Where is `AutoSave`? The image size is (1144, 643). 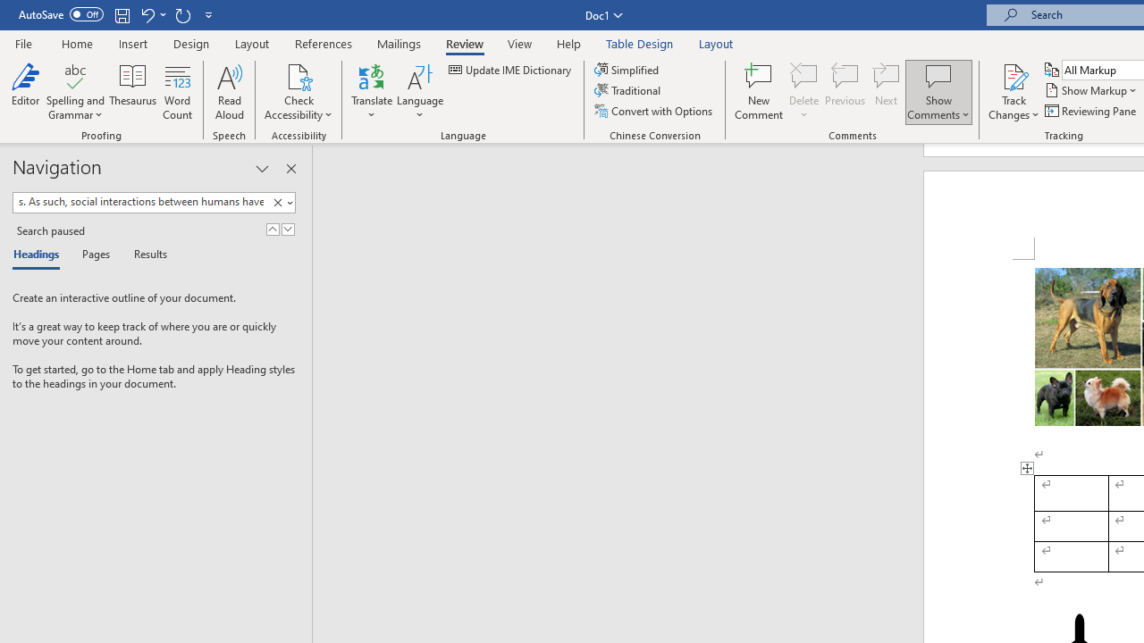 AutoSave is located at coordinates (61, 14).